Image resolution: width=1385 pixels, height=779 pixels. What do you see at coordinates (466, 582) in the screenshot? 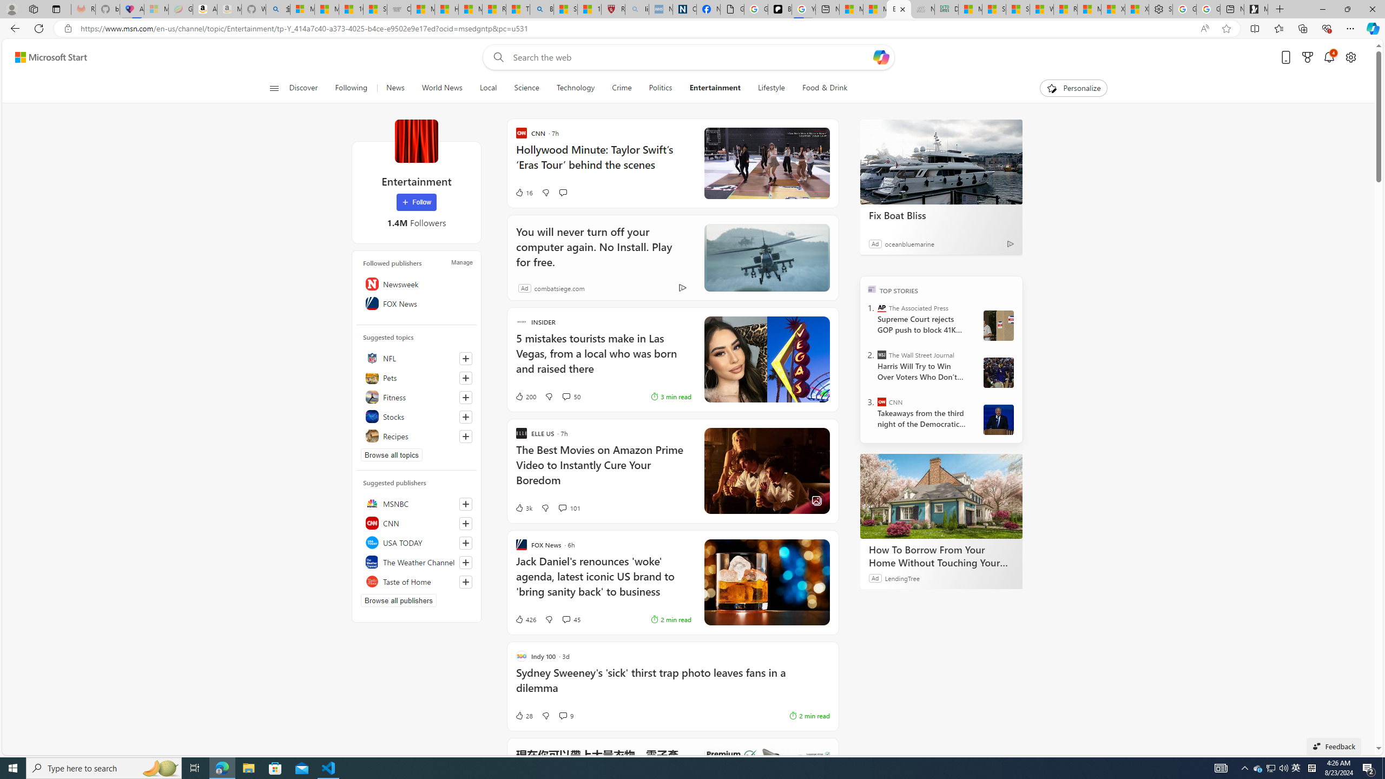
I see `Follow this source` at bounding box center [466, 582].